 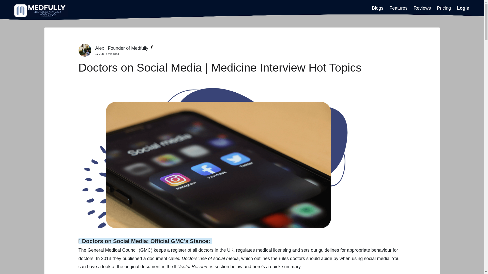 What do you see at coordinates (377, 8) in the screenshot?
I see `Blogs` at bounding box center [377, 8].